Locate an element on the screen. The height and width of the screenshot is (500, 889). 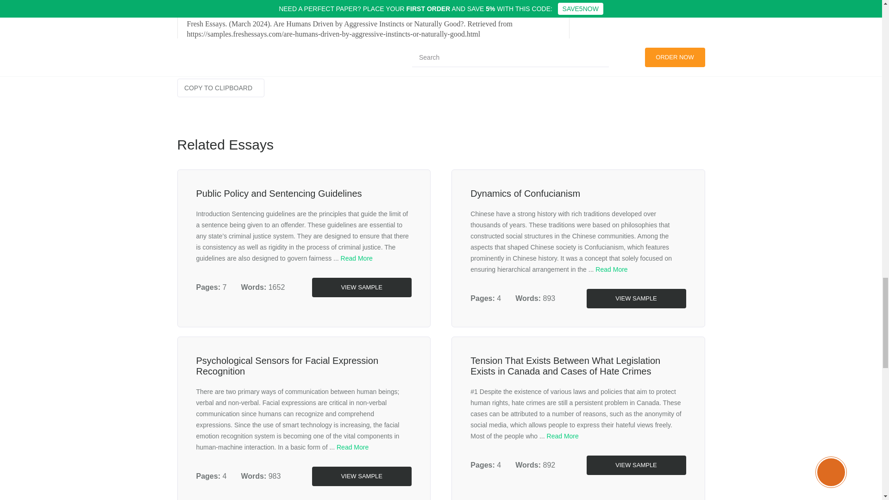
Public Policy and Sentencing Guidelines is located at coordinates (279, 194).